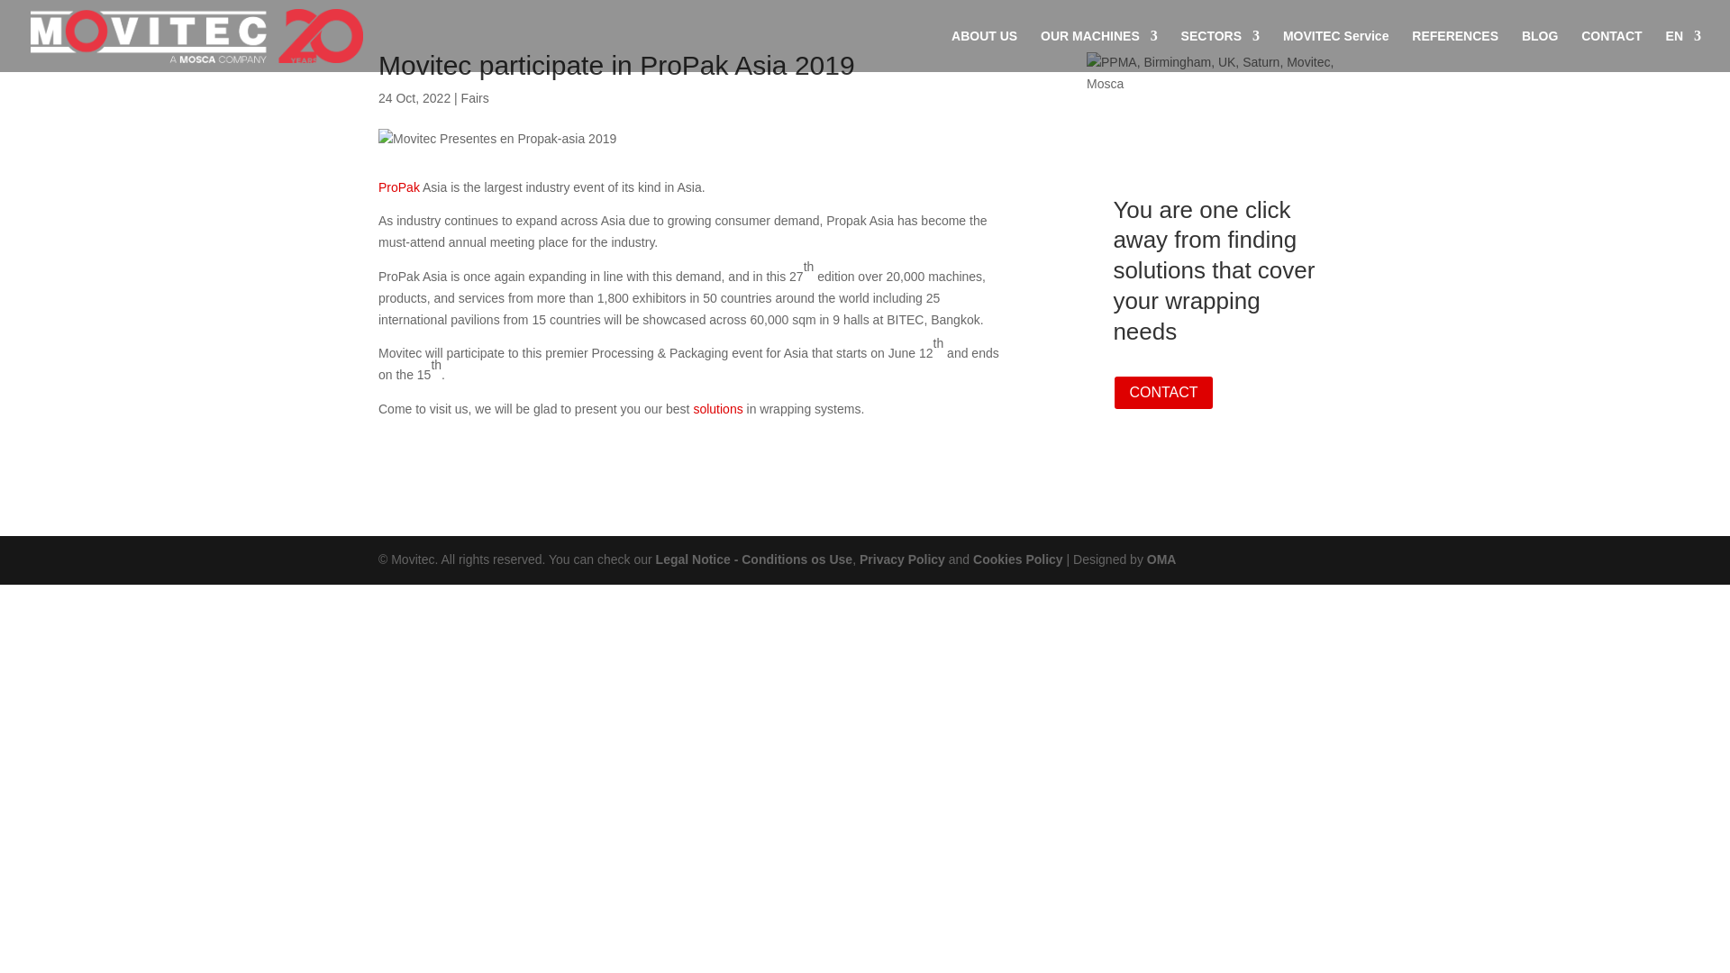 The width and height of the screenshot is (1730, 973). What do you see at coordinates (476, 97) in the screenshot?
I see `Fairs` at bounding box center [476, 97].